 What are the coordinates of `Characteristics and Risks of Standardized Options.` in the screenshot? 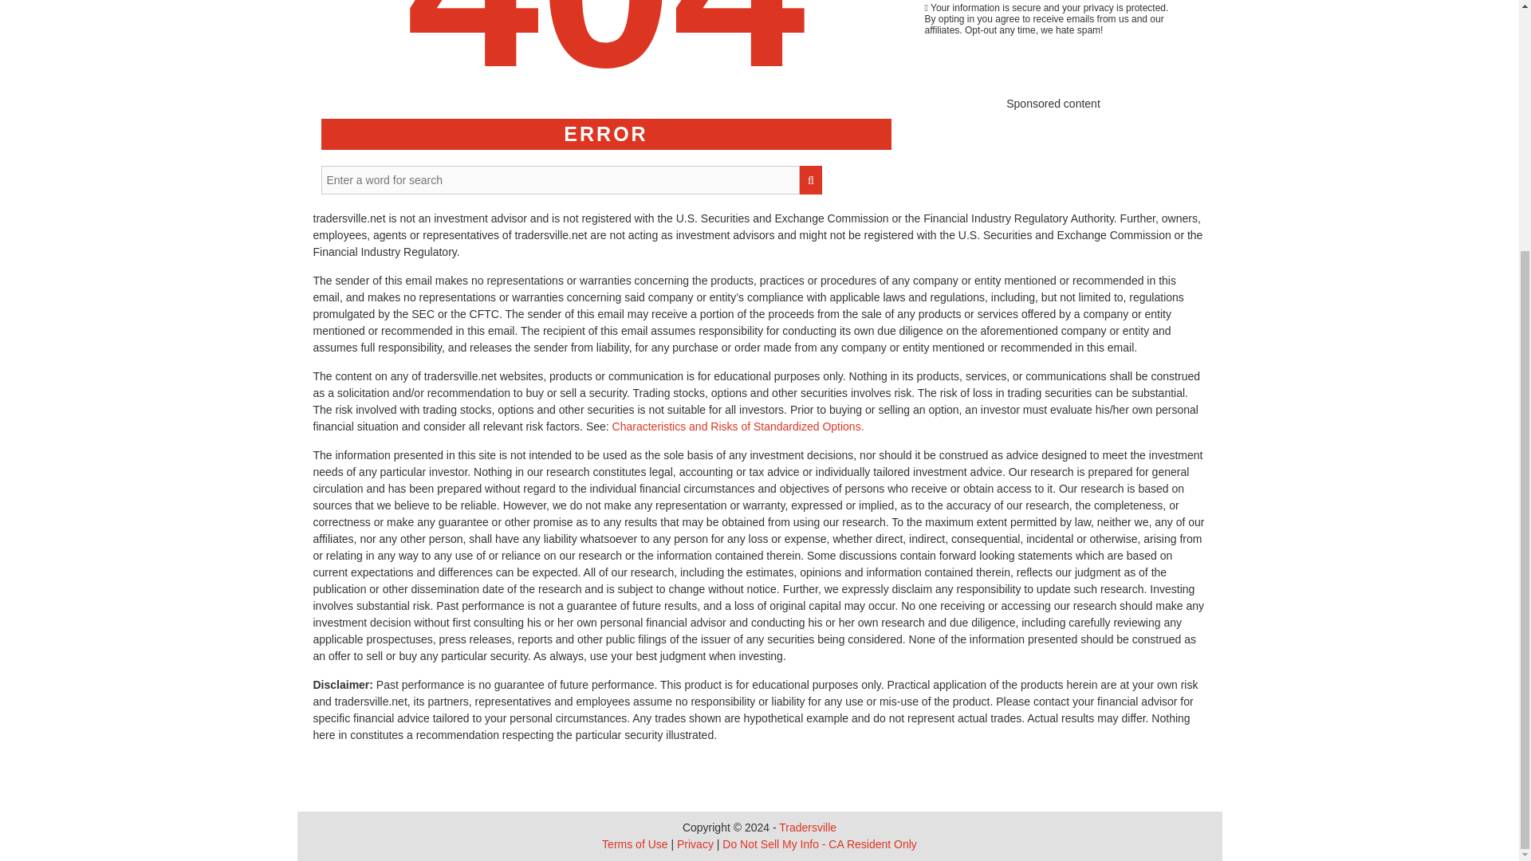 It's located at (738, 427).